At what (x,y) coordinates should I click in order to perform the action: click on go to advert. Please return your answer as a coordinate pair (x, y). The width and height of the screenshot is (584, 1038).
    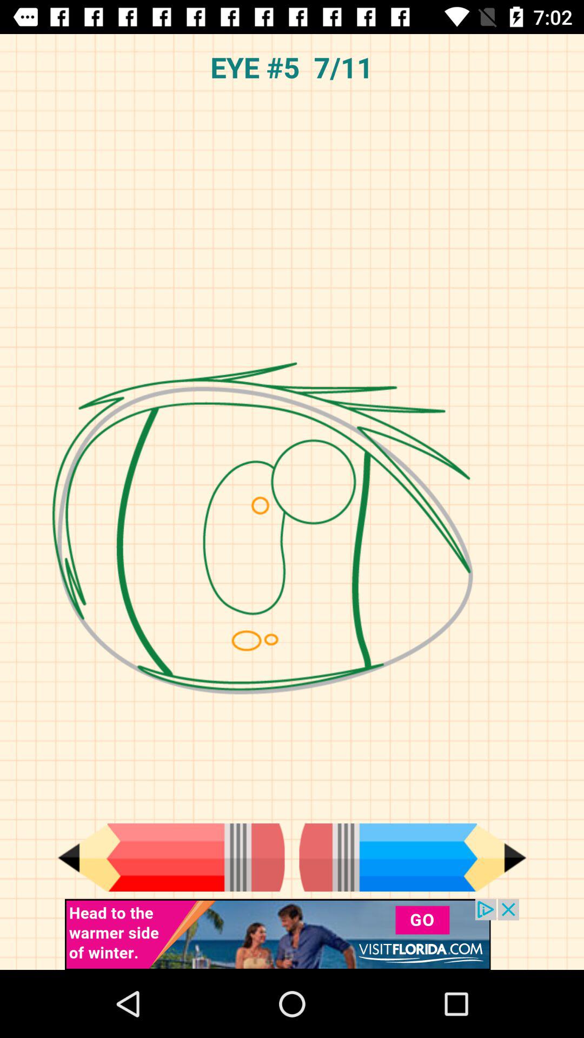
    Looking at the image, I should click on (292, 934).